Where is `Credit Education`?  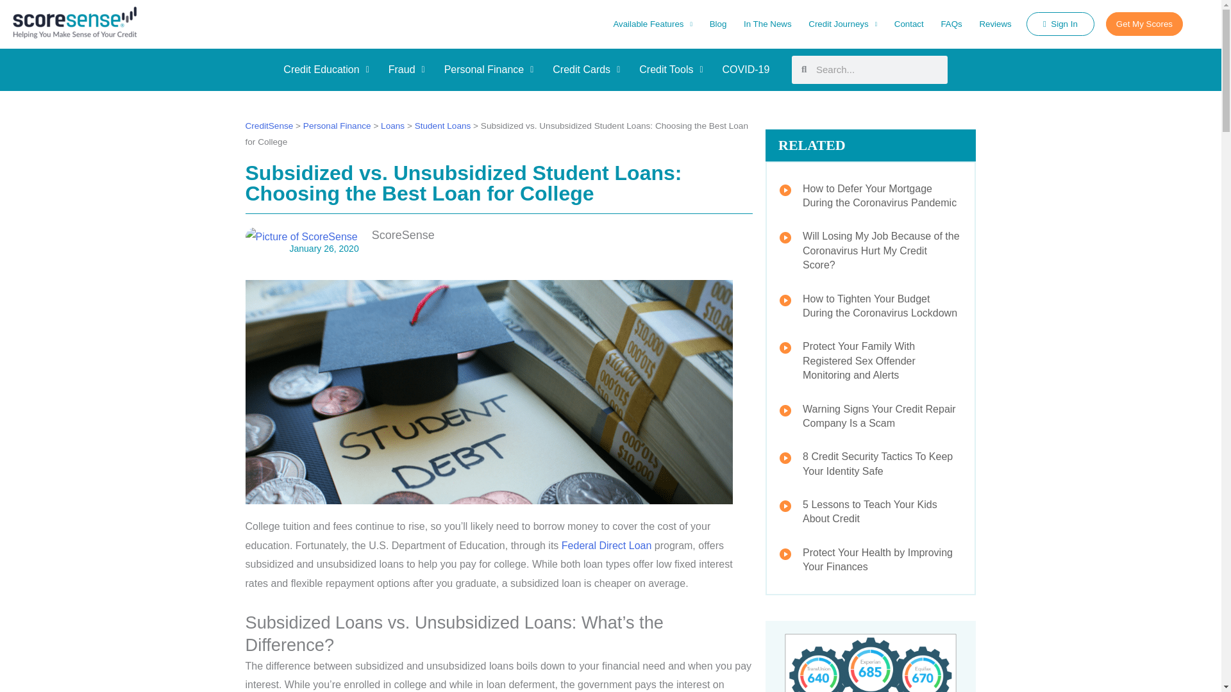 Credit Education is located at coordinates (326, 69).